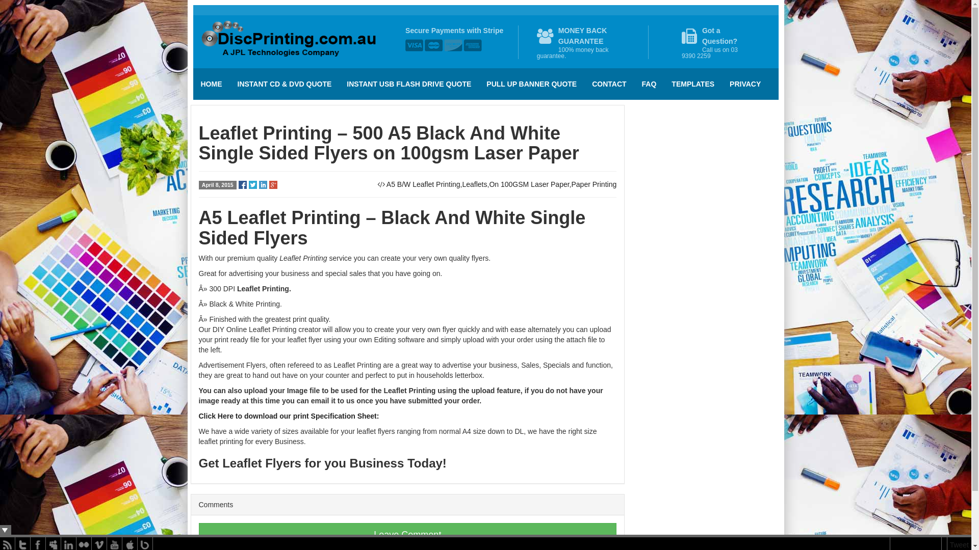  I want to click on On 100GSM Laser Paper, so click(529, 184).